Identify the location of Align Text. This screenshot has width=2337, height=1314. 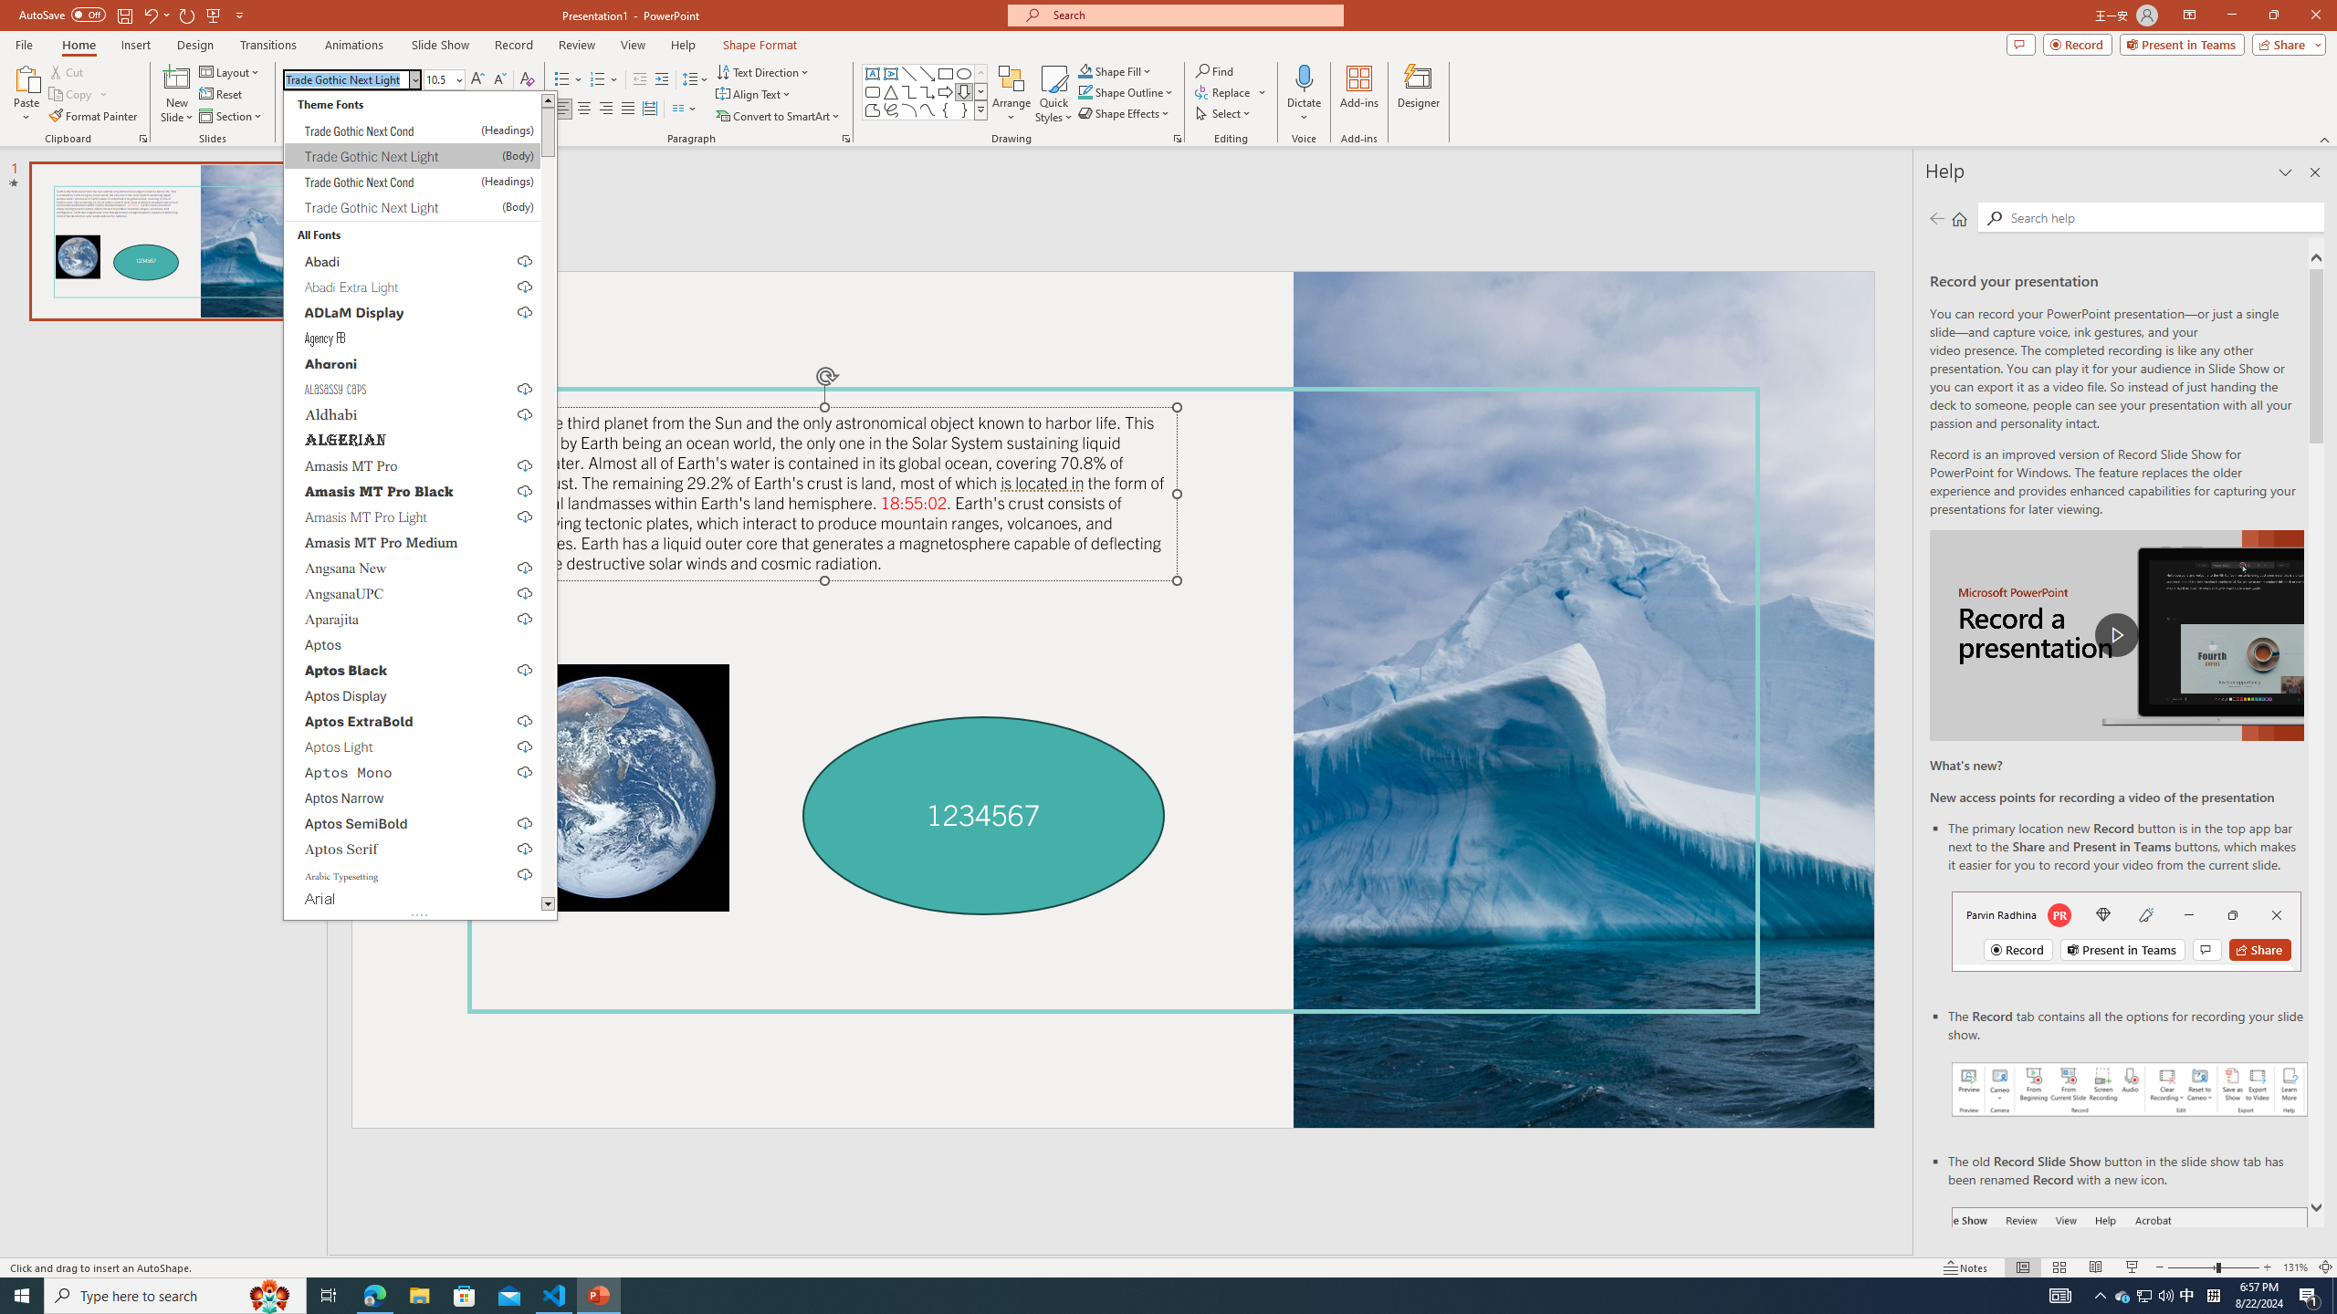
(754, 95).